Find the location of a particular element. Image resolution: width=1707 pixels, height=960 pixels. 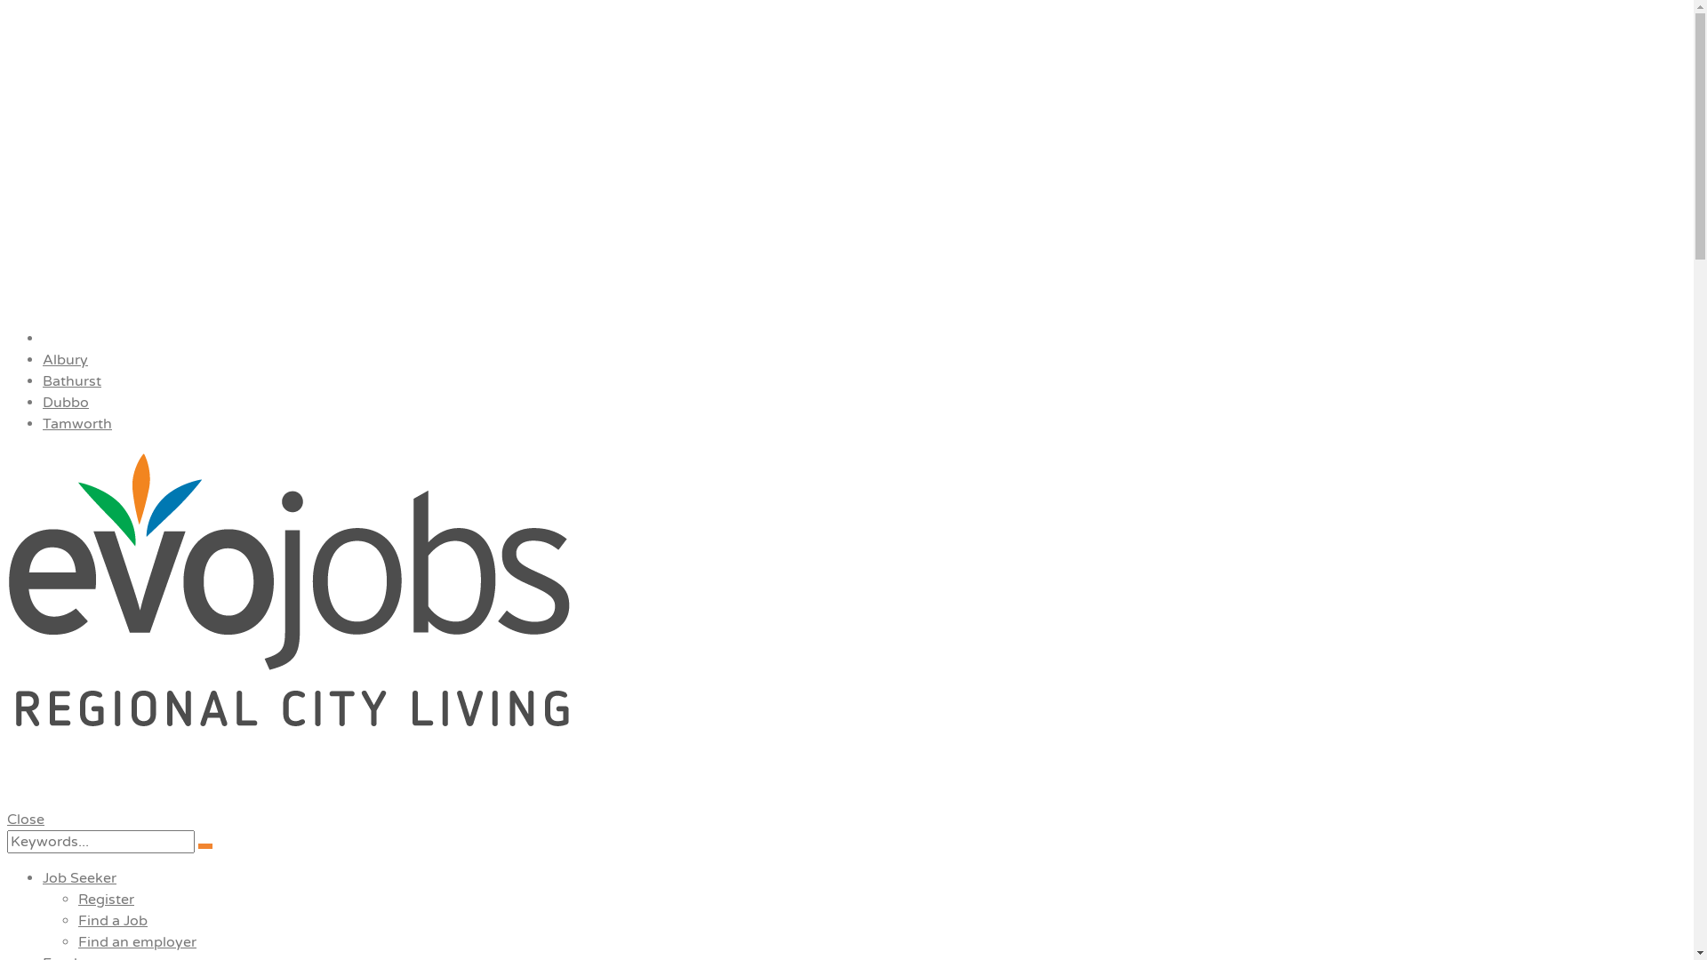

Close is located at coordinates (26, 820).